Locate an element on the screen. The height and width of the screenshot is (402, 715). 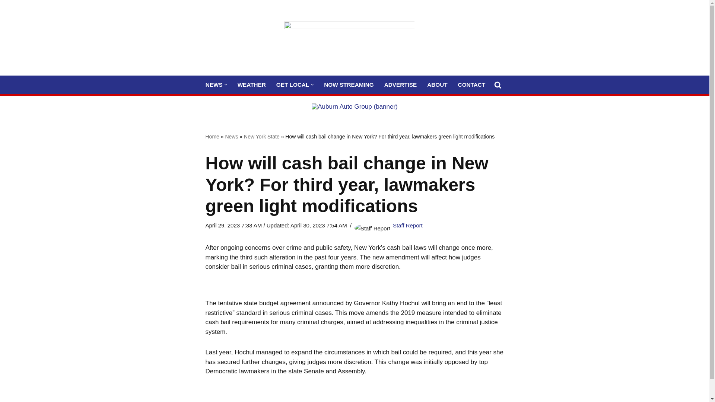
NEWS is located at coordinates (214, 84).